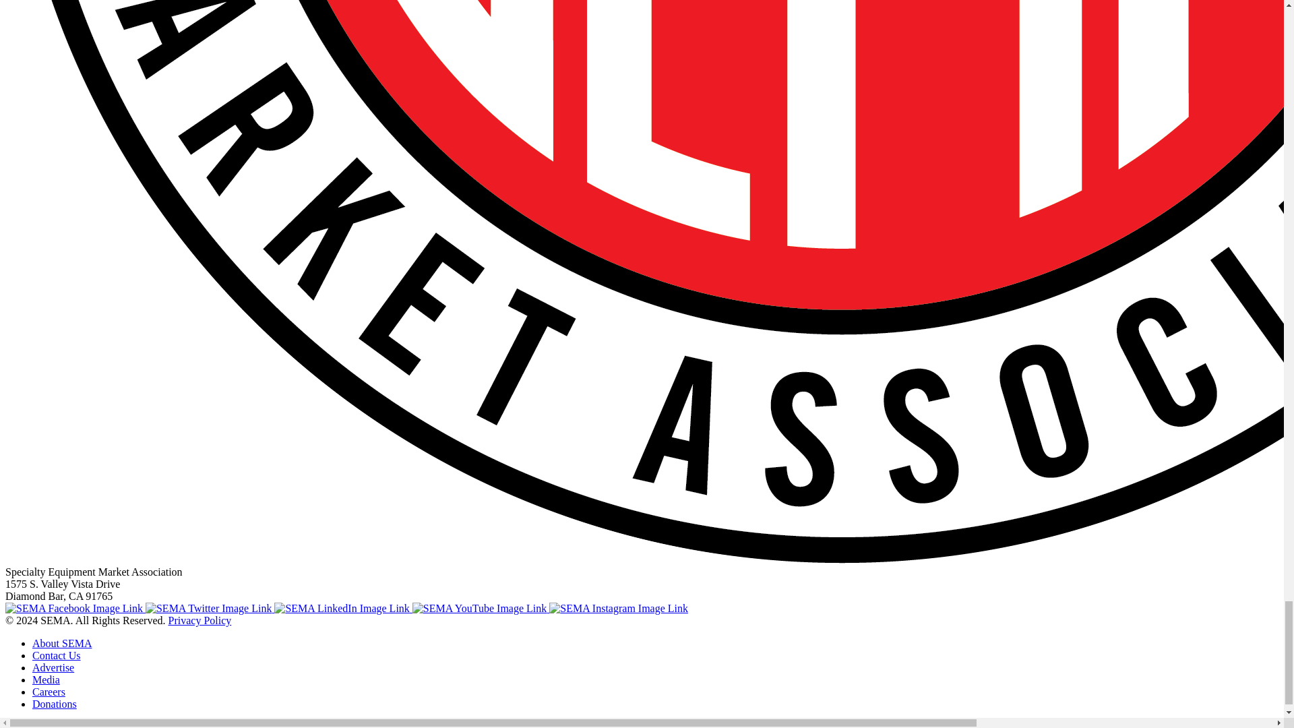 Image resolution: width=1294 pixels, height=728 pixels. I want to click on SEMA Twitter Link, so click(210, 608).